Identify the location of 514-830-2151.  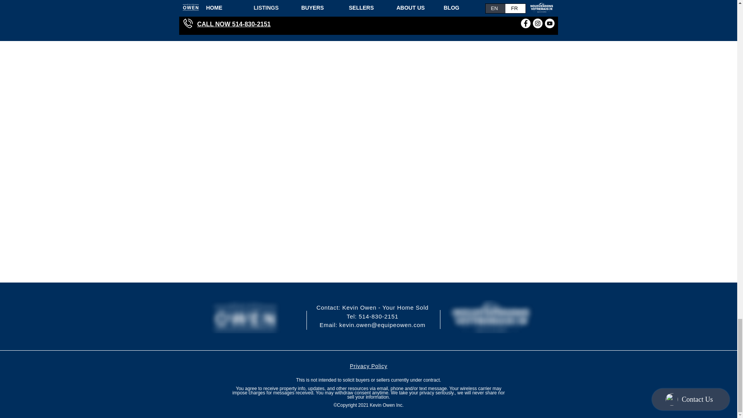
(378, 316).